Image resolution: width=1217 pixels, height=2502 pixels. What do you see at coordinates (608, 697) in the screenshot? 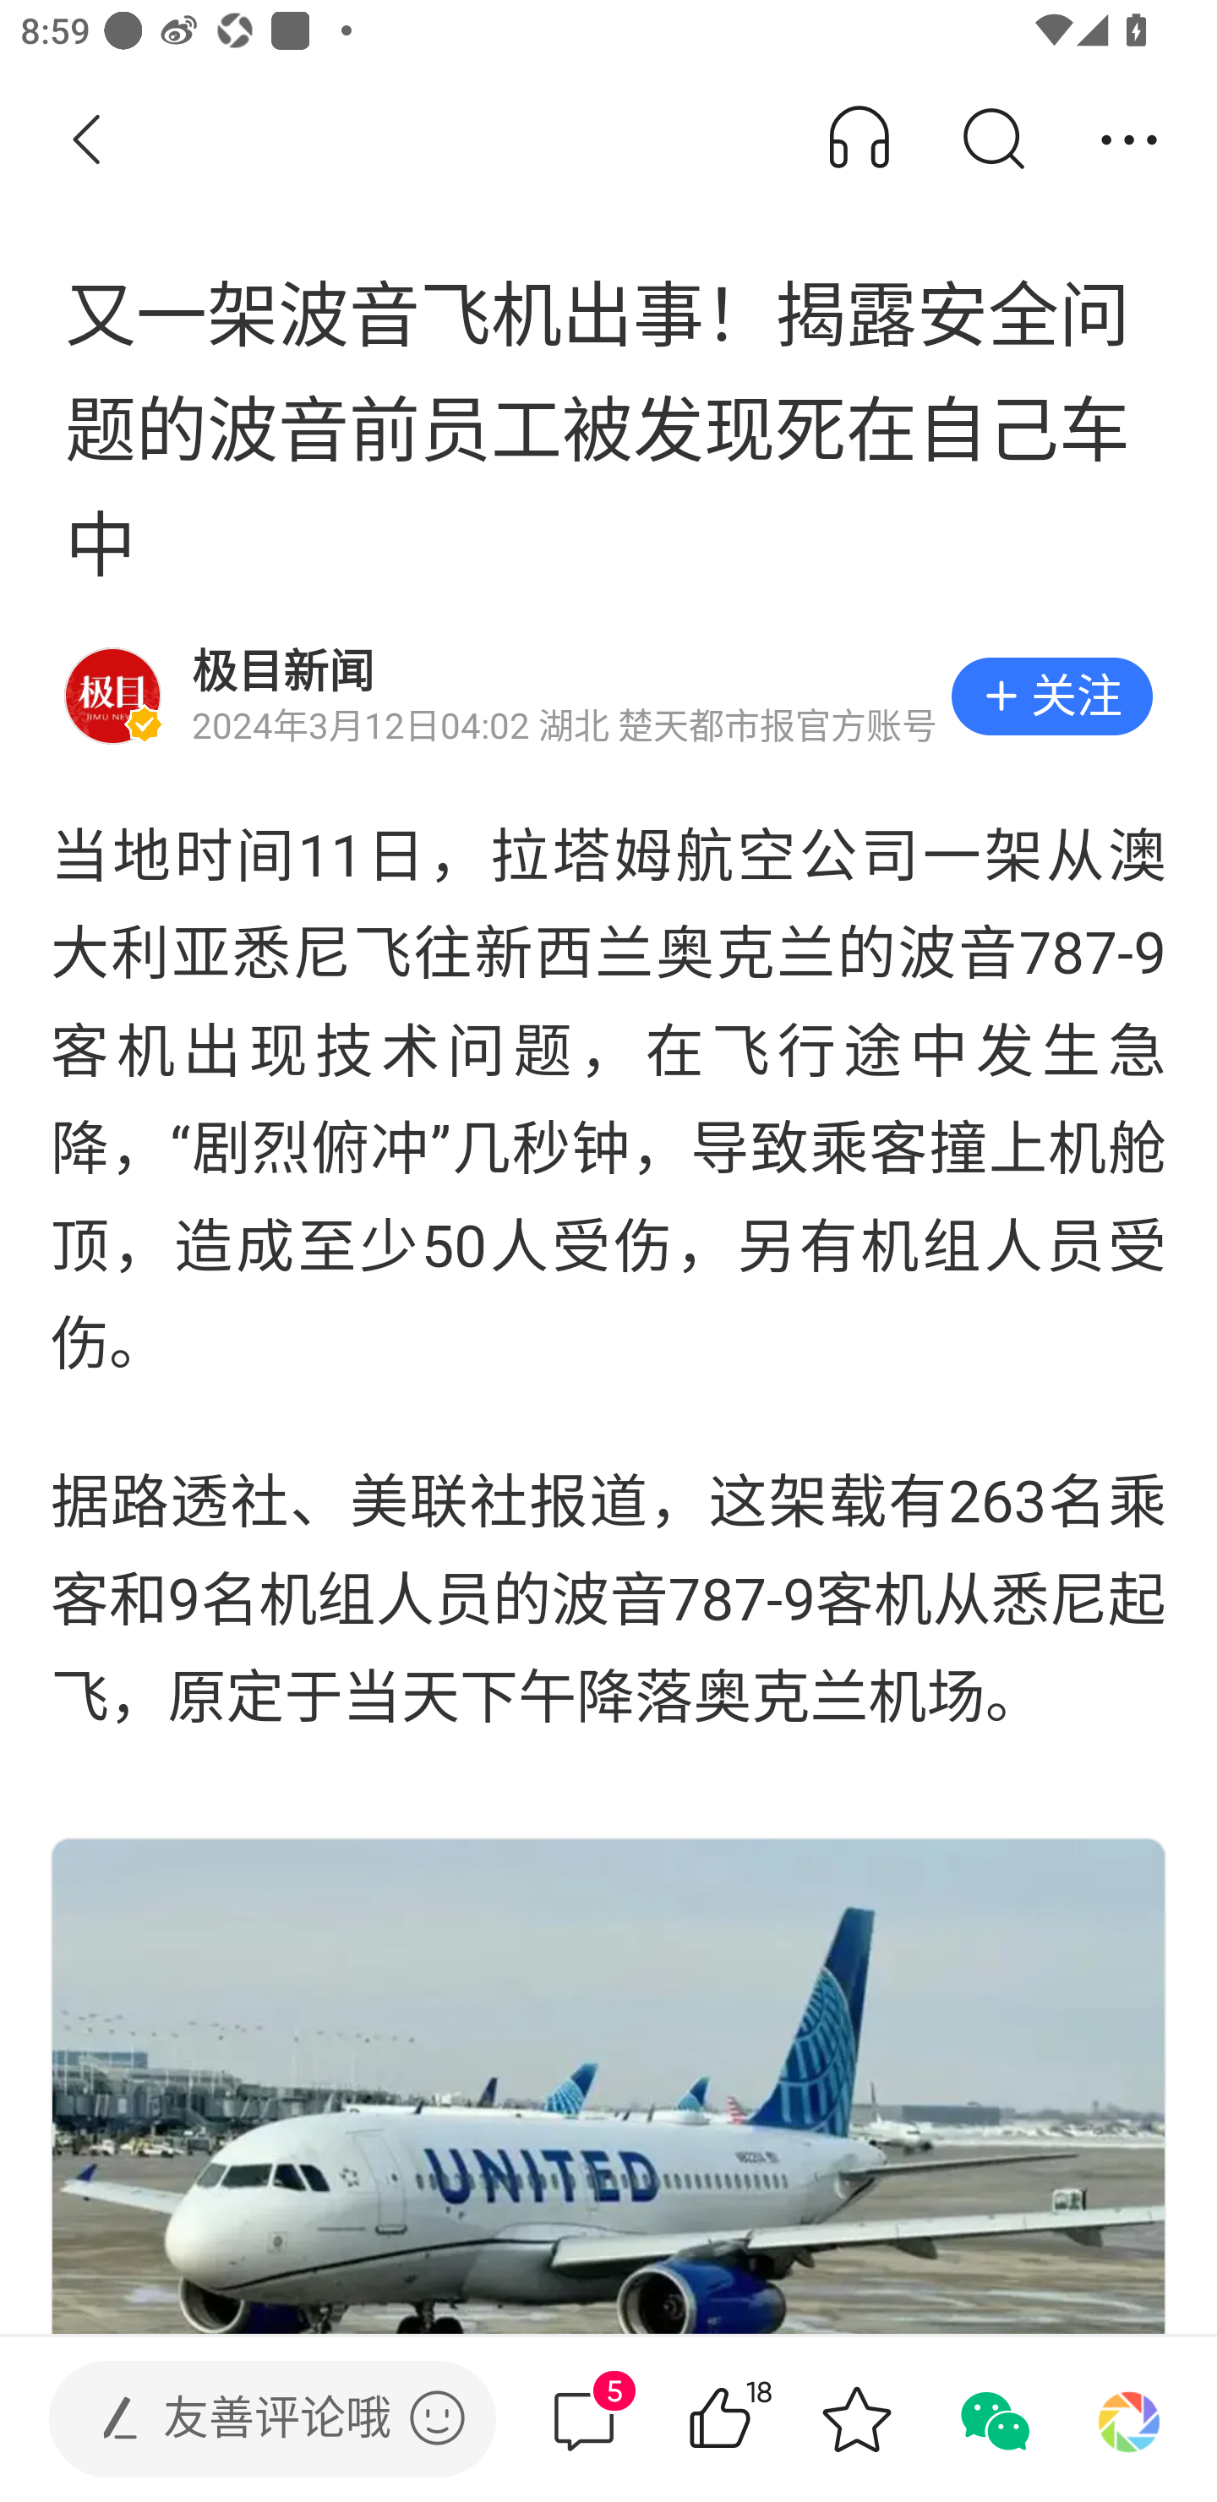
I see `极目新闻 2024年3月12日04:02 湖北 楚天都市报官方账号  关注` at bounding box center [608, 697].